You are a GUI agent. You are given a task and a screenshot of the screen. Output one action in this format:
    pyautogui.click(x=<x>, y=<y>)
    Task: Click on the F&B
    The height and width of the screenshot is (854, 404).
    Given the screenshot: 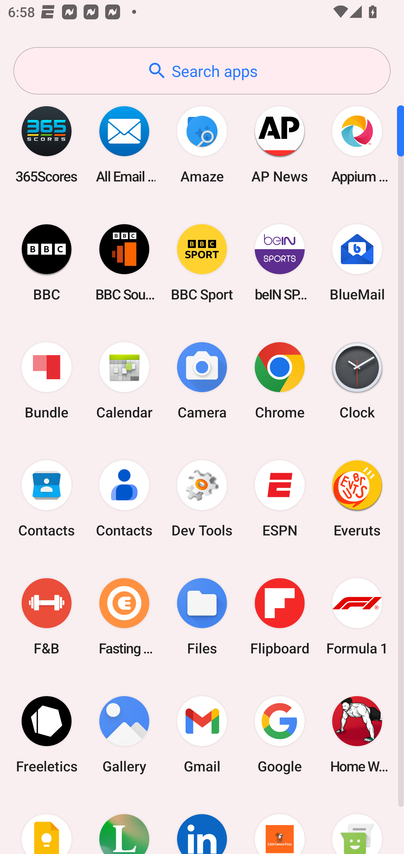 What is the action you would take?
    pyautogui.click(x=47, y=616)
    